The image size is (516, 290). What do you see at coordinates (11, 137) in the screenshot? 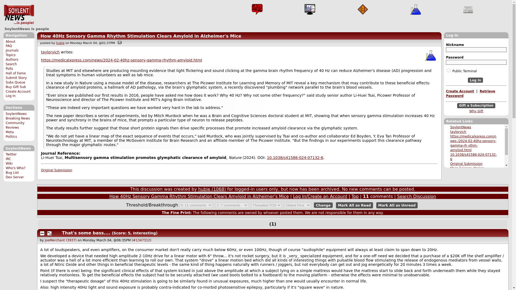
I see `Politics` at bounding box center [11, 137].